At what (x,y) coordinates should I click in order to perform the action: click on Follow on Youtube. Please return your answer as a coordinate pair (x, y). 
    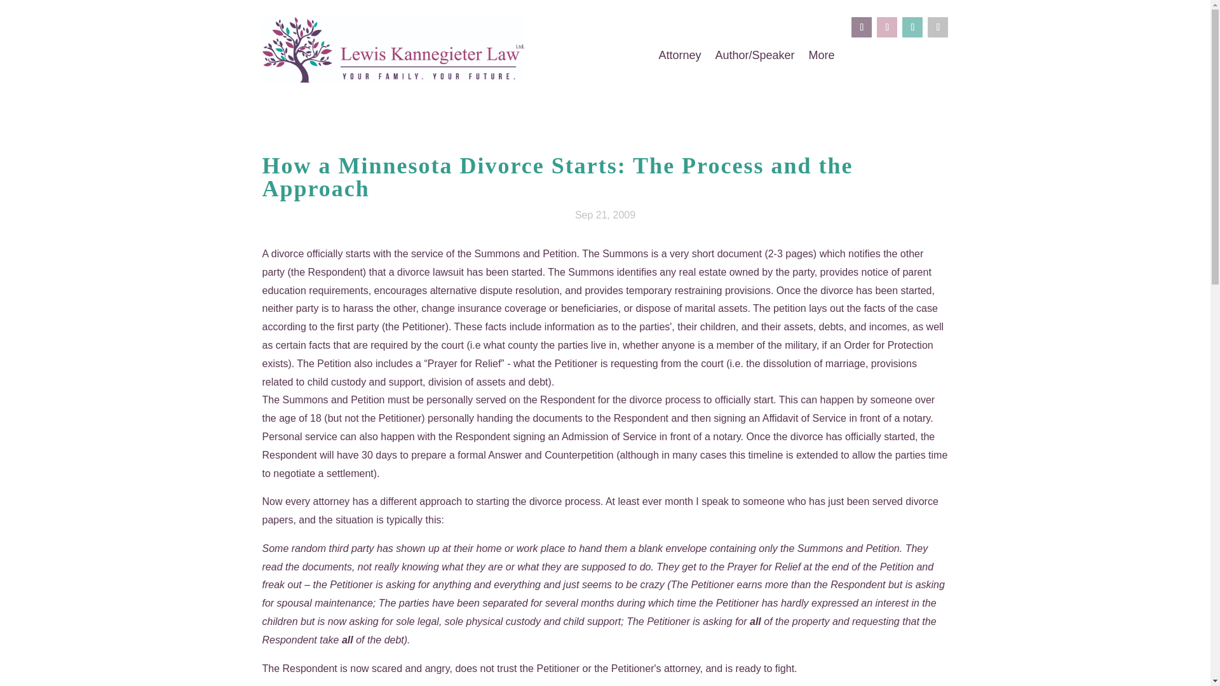
    Looking at the image, I should click on (912, 27).